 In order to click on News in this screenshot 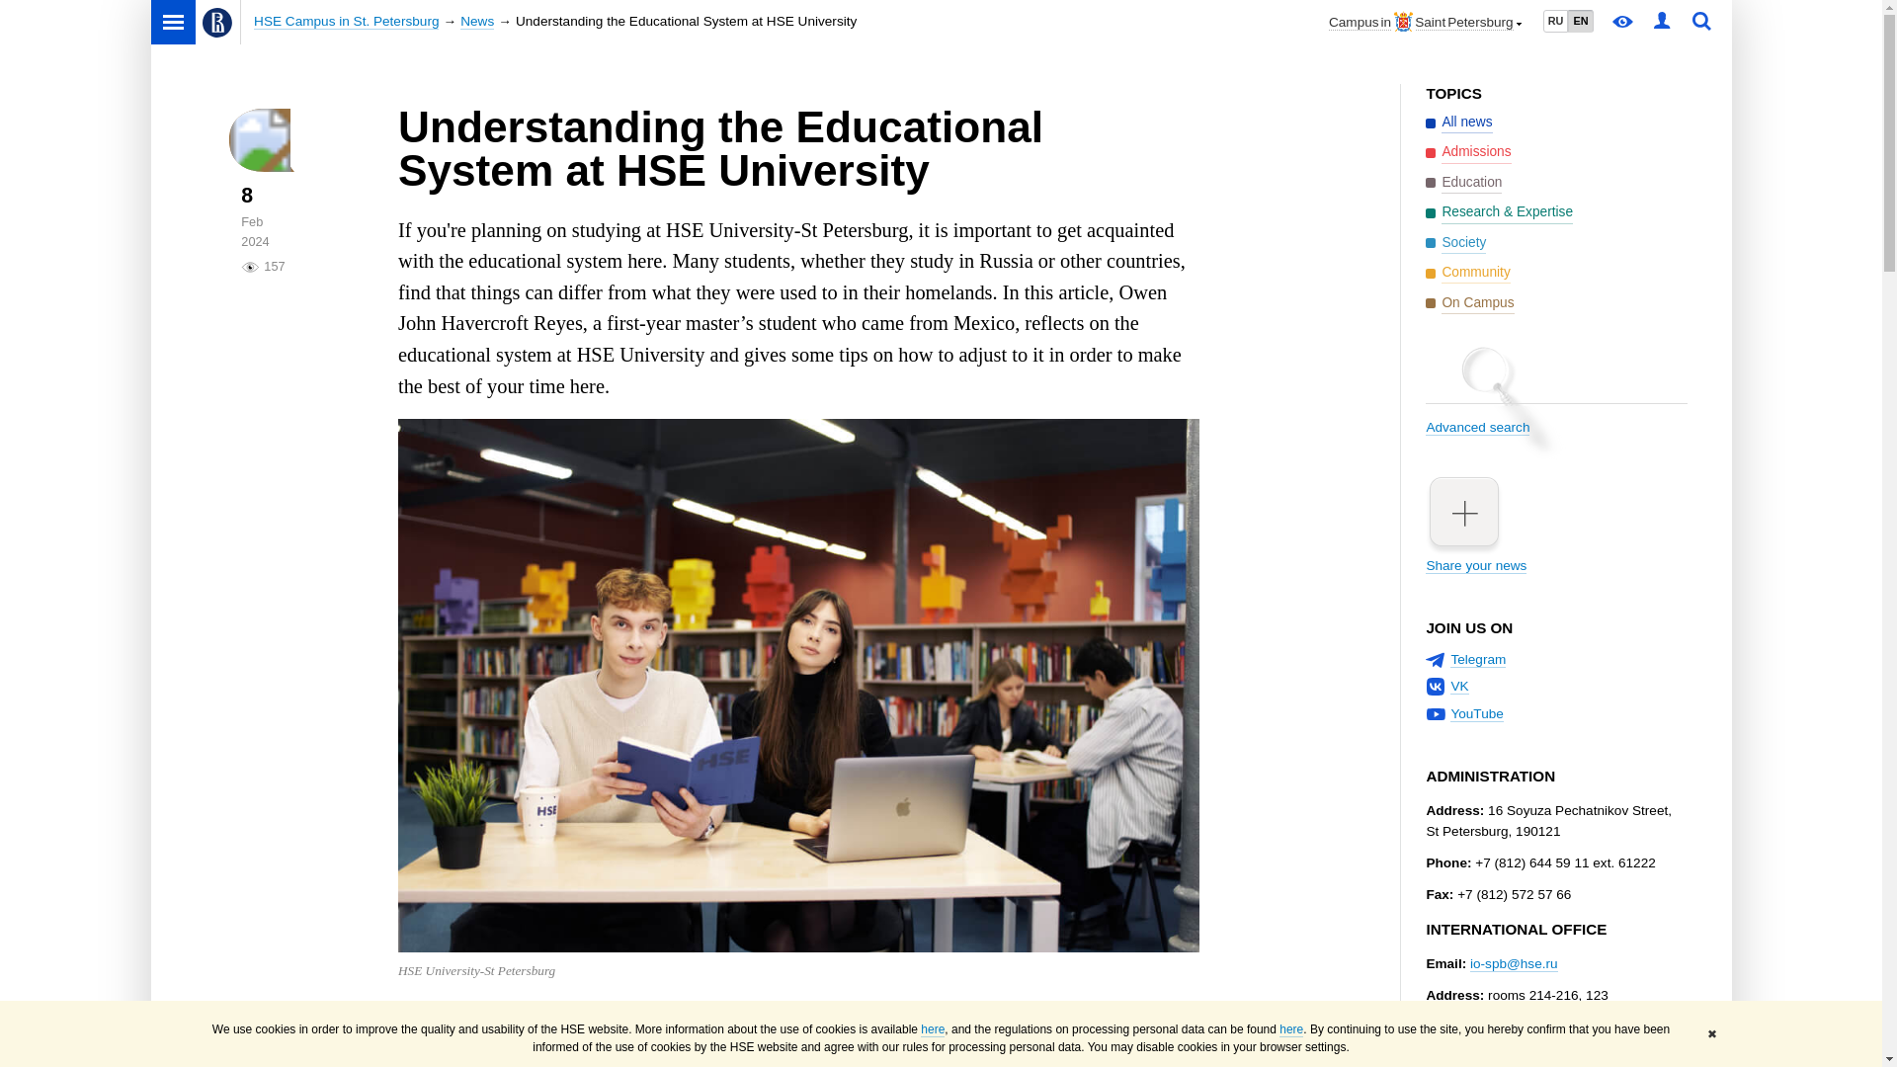, I will do `click(476, 22)`.